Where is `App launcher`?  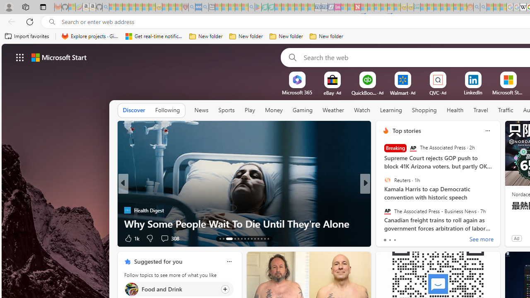 App launcher is located at coordinates (20, 57).